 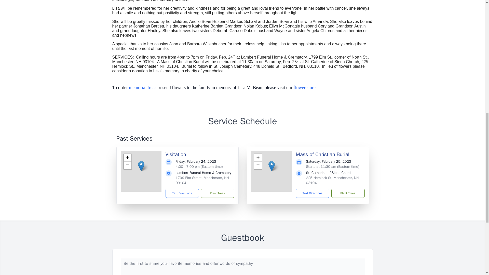 I want to click on Zoom in, so click(x=258, y=158).